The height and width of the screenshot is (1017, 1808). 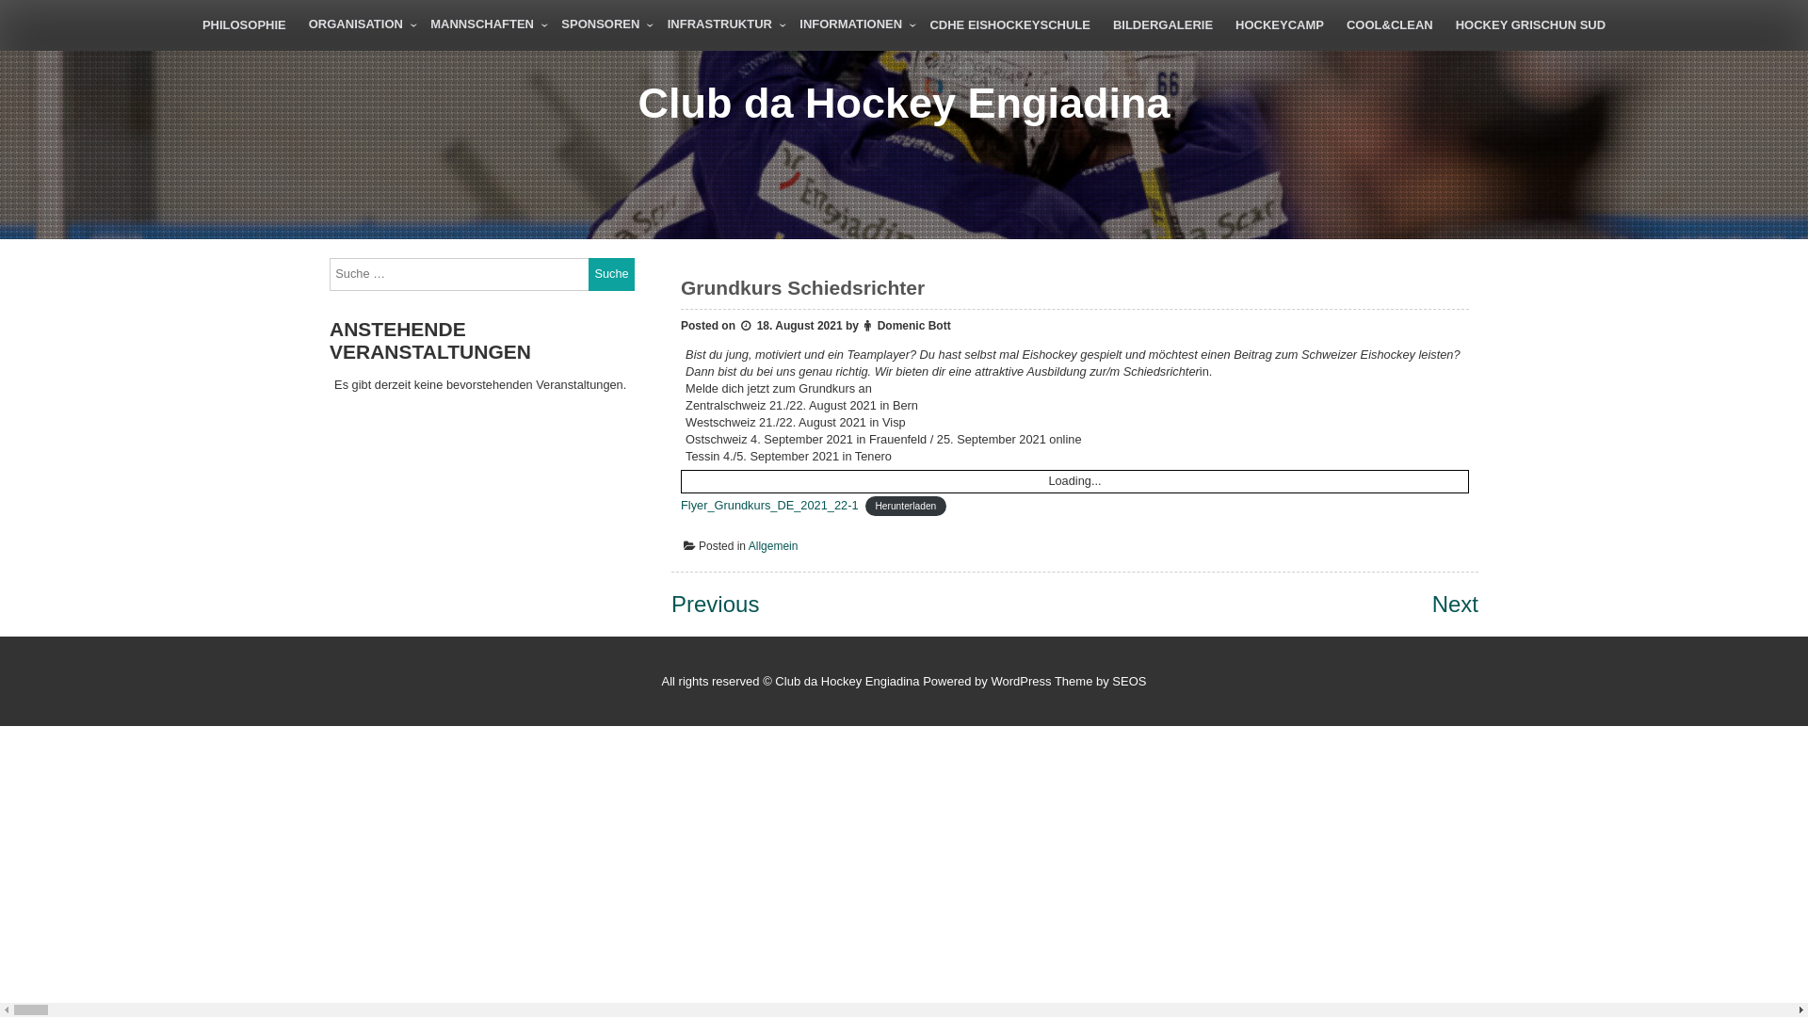 I want to click on INFRASTRUKTUR, so click(x=723, y=25).